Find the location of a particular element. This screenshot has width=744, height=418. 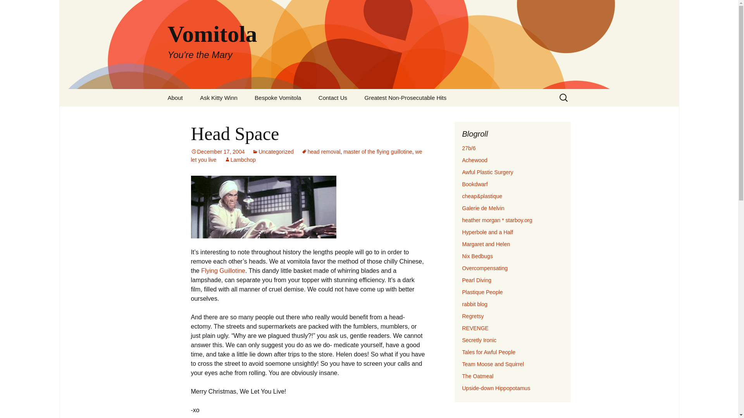

Pearl Diving is located at coordinates (477, 280).